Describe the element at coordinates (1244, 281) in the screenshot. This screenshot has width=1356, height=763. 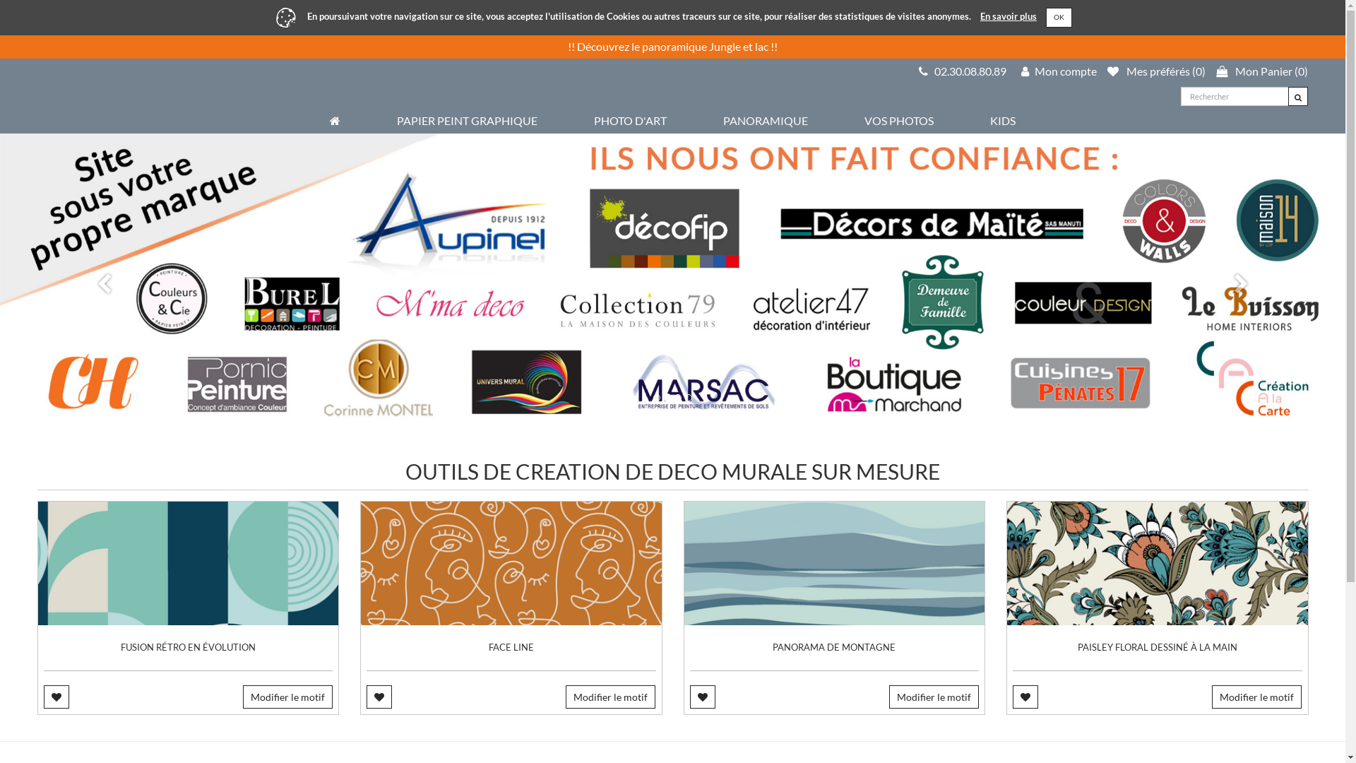
I see `Suivant` at that location.